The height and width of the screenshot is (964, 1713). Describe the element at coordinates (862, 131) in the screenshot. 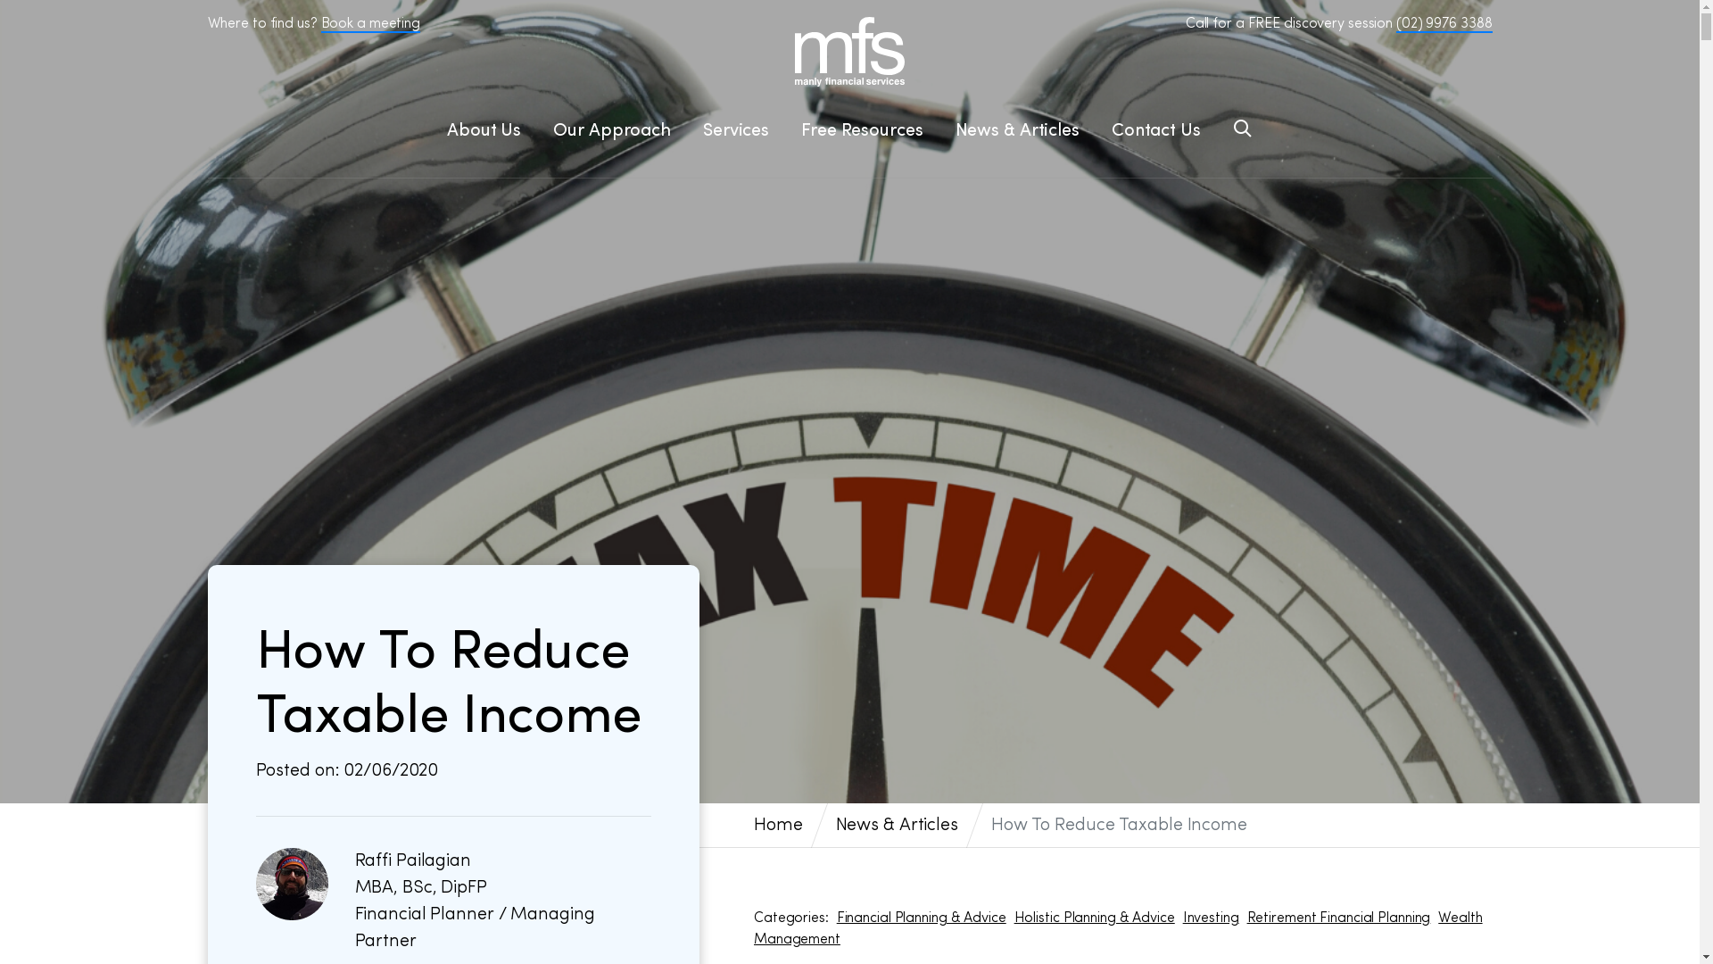

I see `Free Resources` at that location.